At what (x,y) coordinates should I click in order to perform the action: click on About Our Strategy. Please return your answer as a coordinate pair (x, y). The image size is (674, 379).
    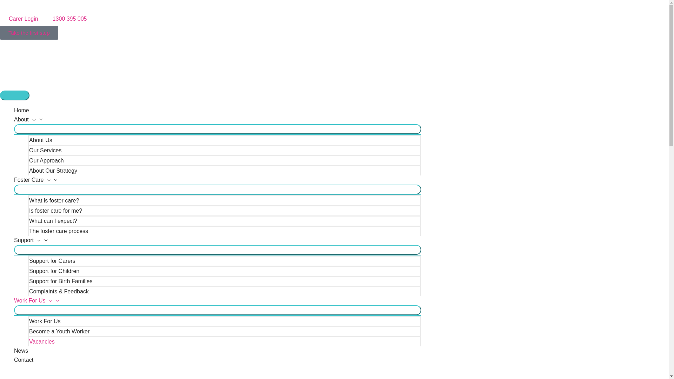
    Looking at the image, I should click on (225, 171).